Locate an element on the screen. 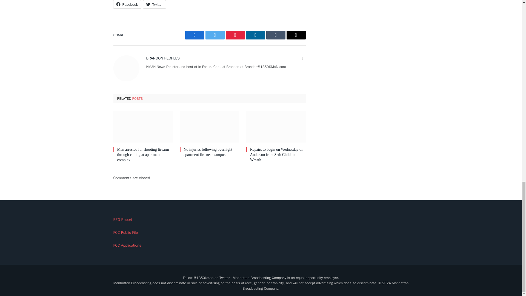 This screenshot has width=526, height=296. Share on Tumblr is located at coordinates (276, 35).